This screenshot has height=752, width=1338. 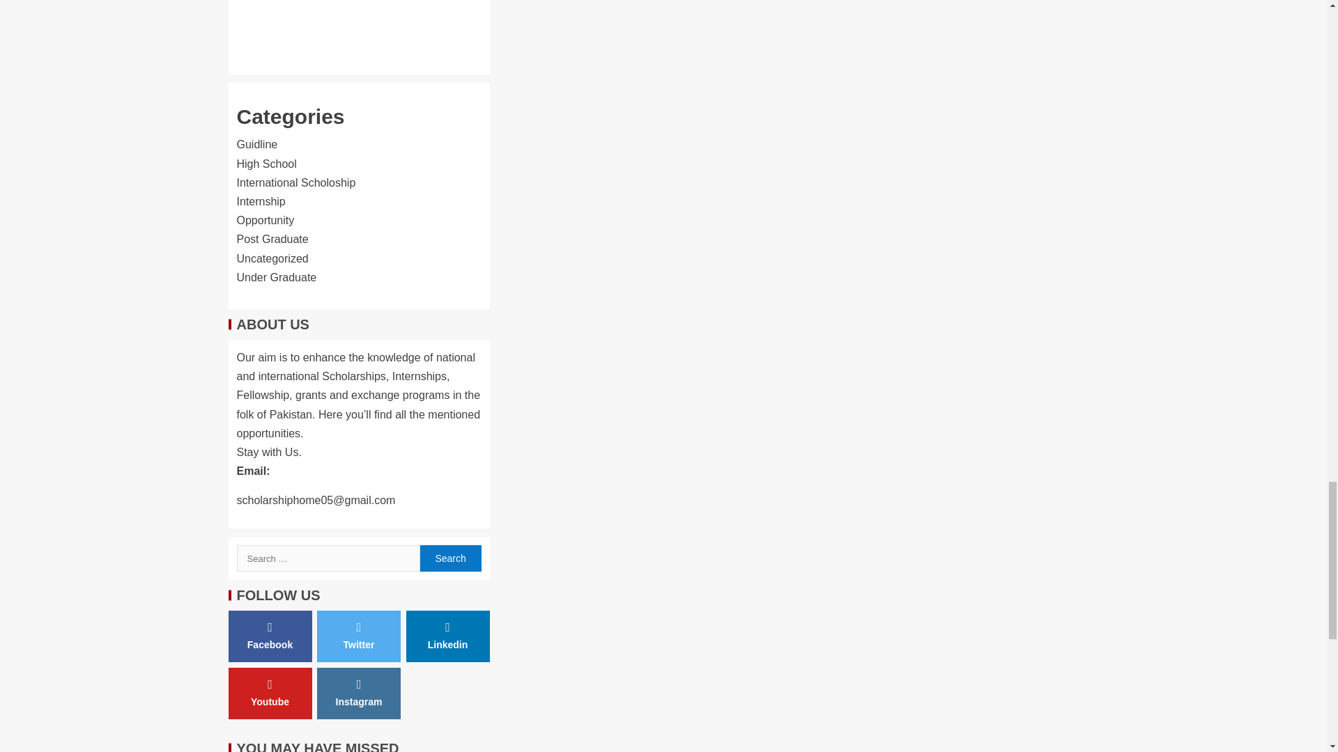 What do you see at coordinates (272, 239) in the screenshot?
I see `Post Graduate` at bounding box center [272, 239].